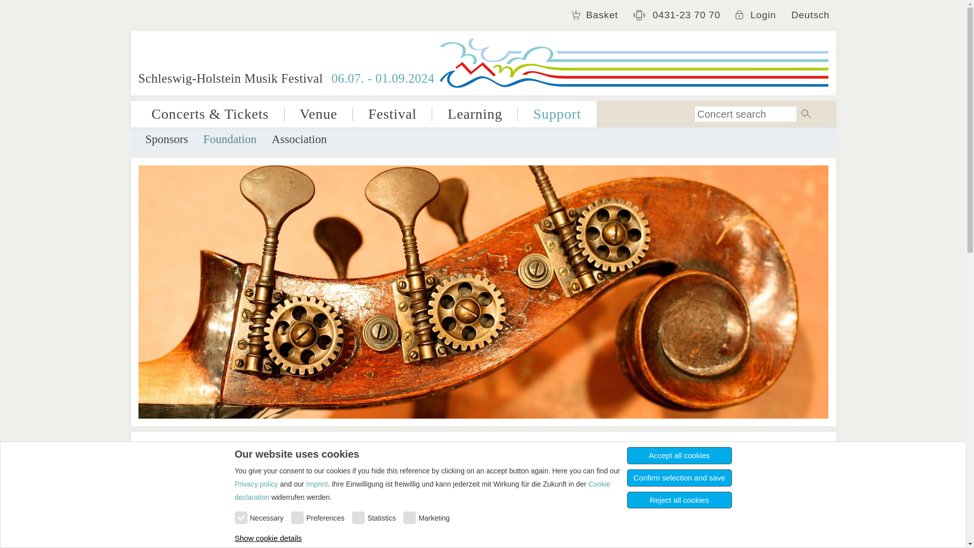 Image resolution: width=974 pixels, height=548 pixels. Describe the element at coordinates (299, 139) in the screenshot. I see `Association` at that location.